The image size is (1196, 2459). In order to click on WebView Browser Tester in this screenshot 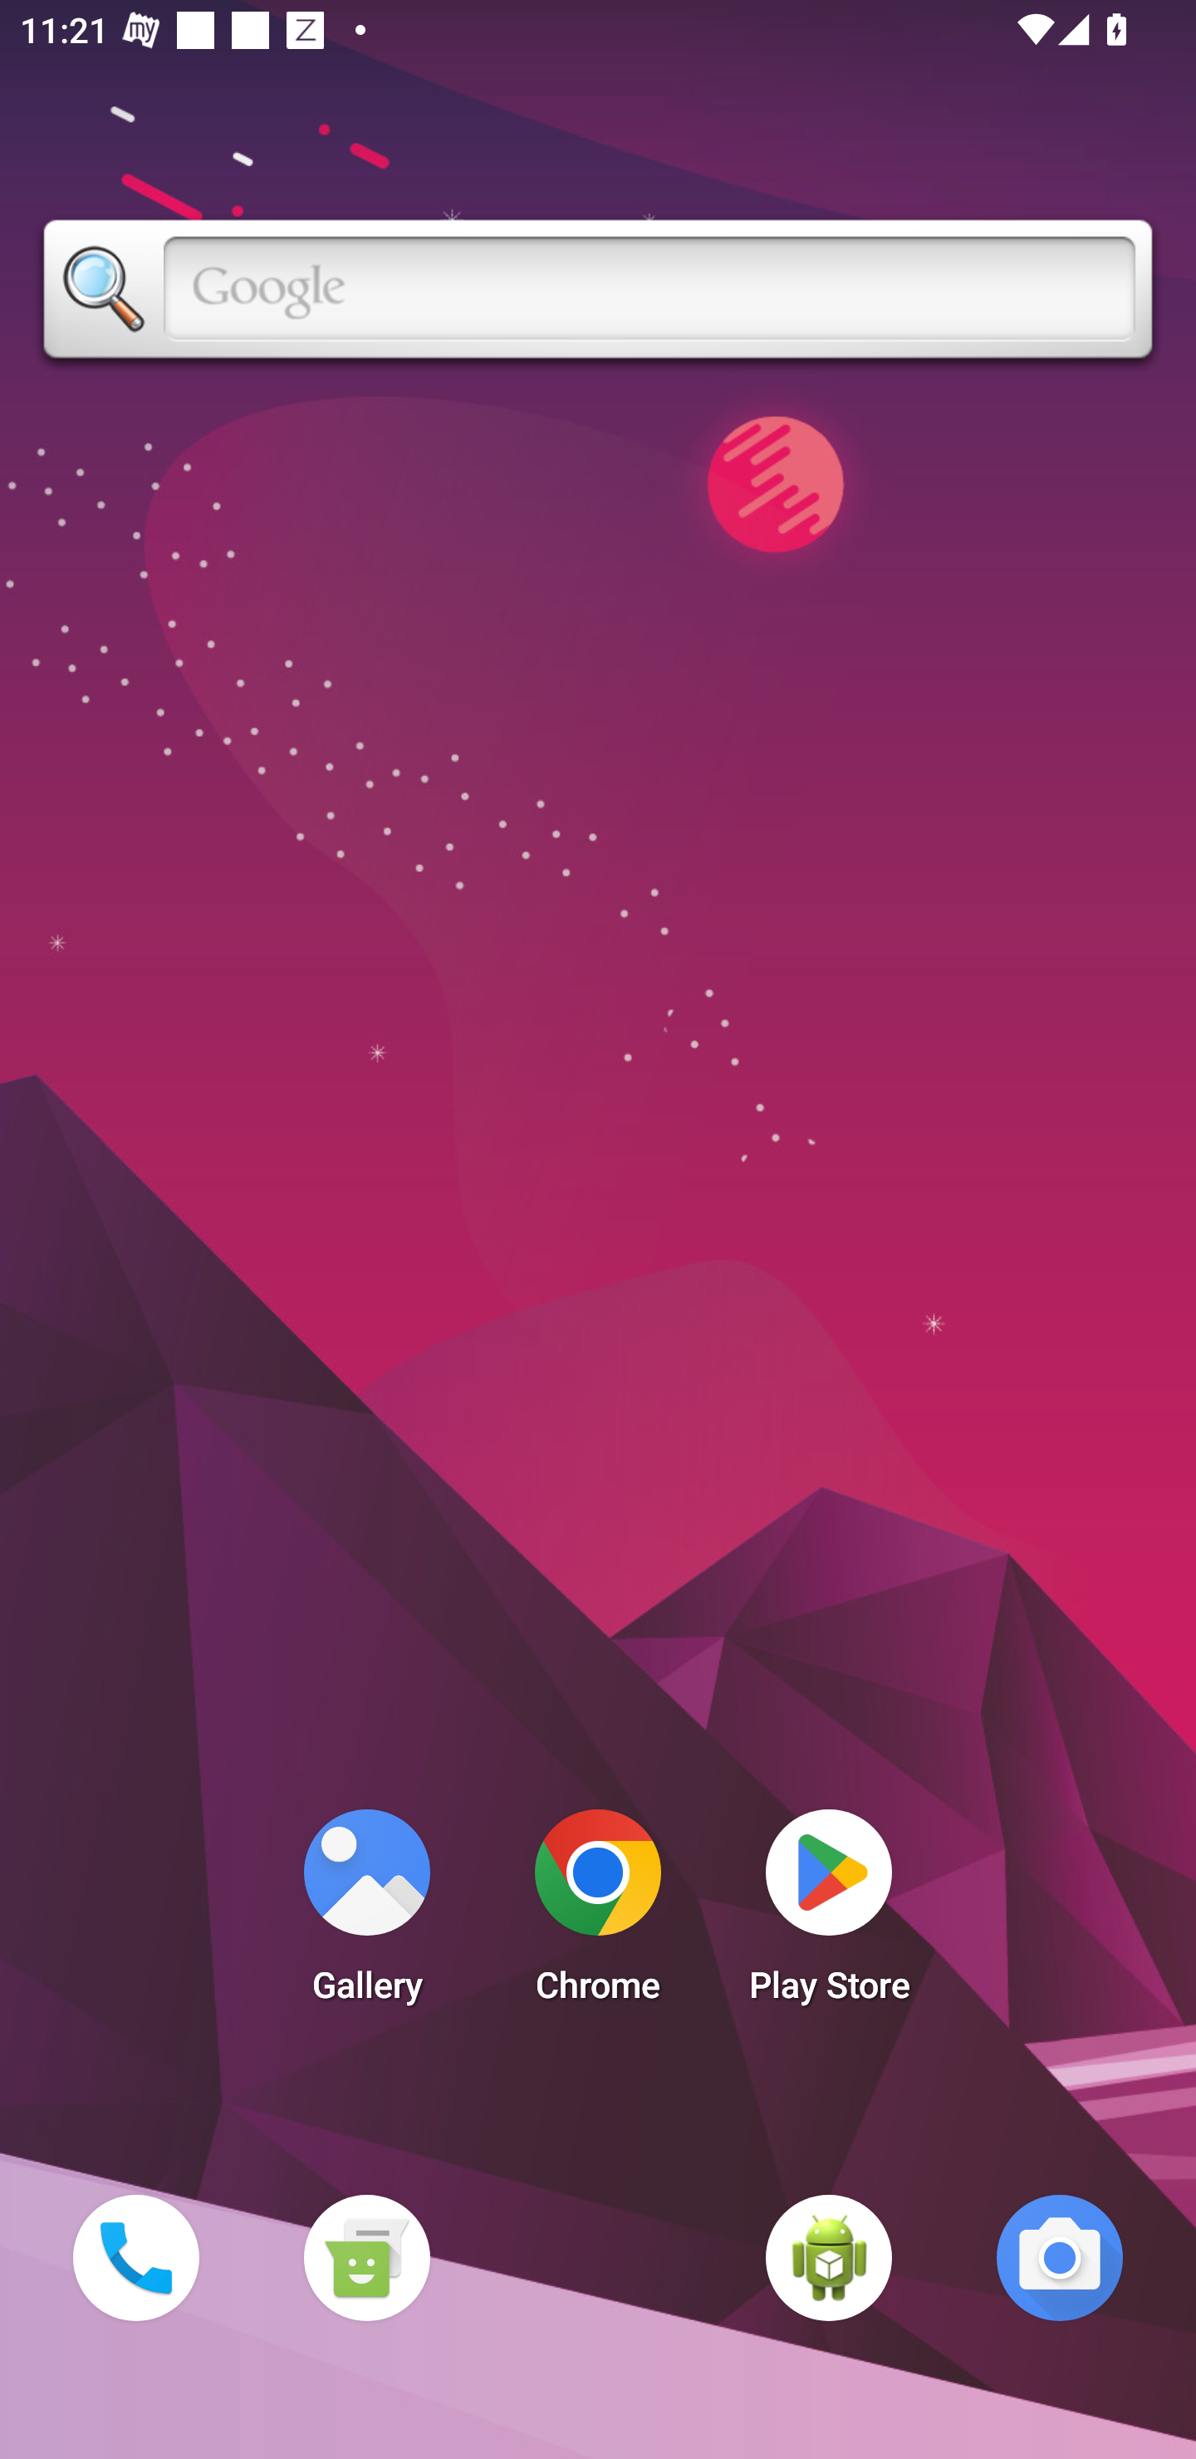, I will do `click(829, 2257)`.